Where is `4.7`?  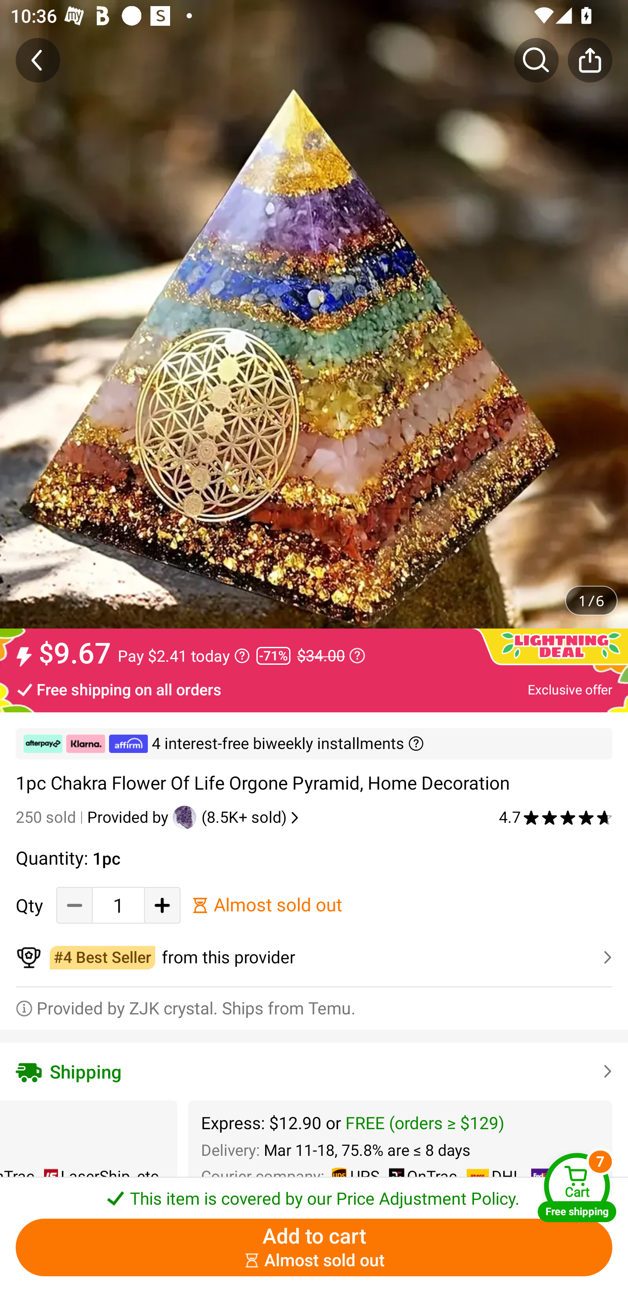
4.7 is located at coordinates (556, 818).